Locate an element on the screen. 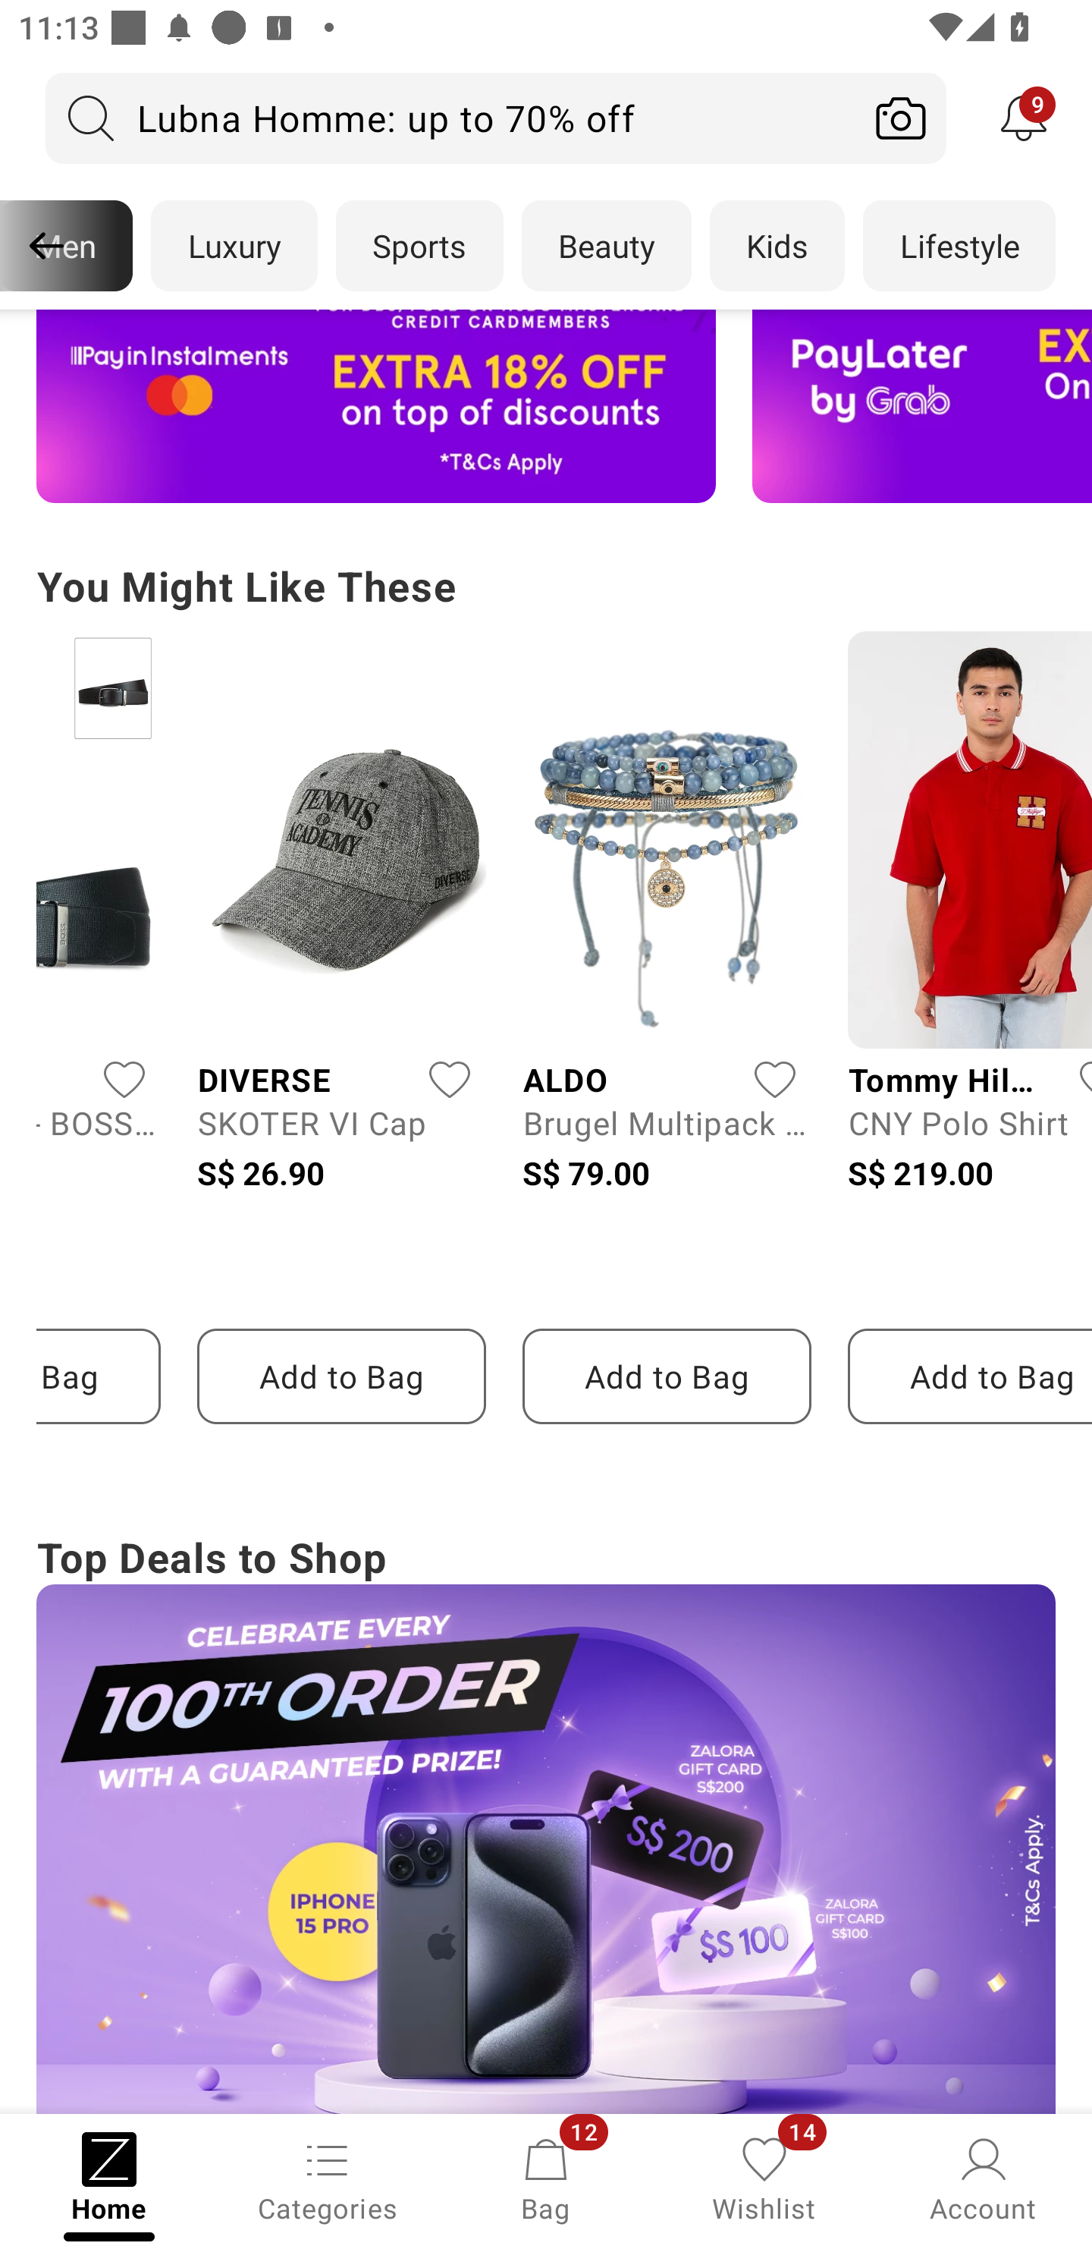 The image size is (1092, 2246). Luxury is located at coordinates (234, 246).